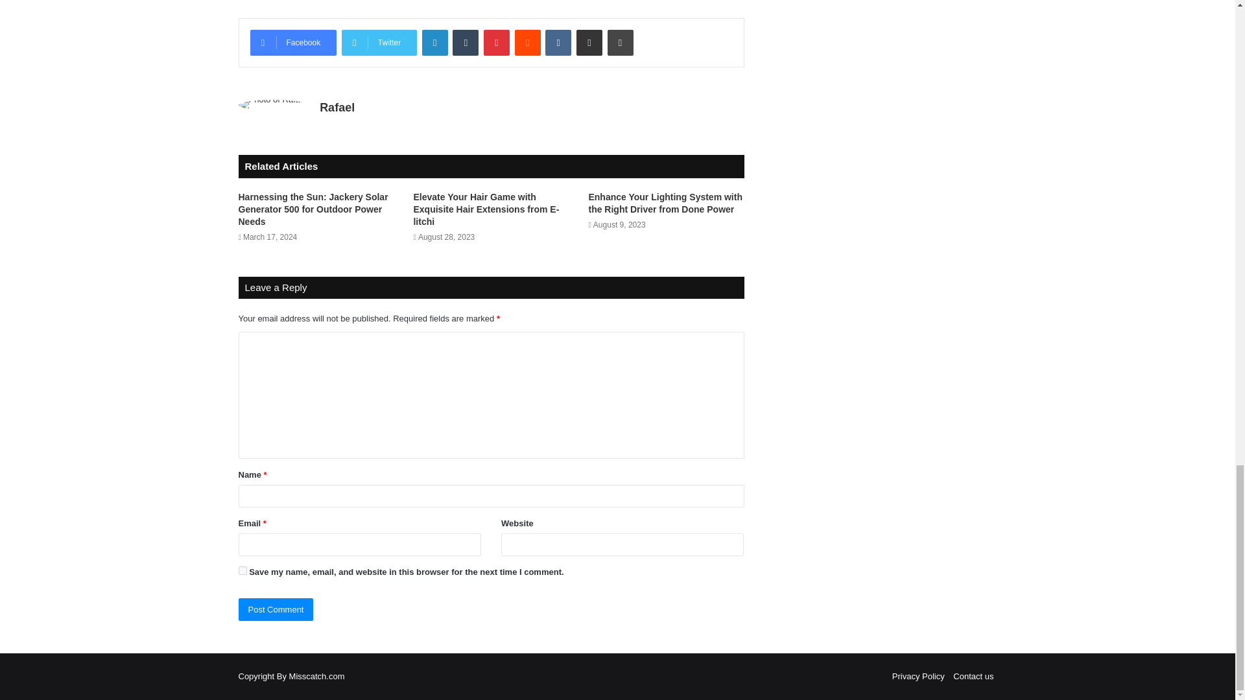  Describe the element at coordinates (589, 43) in the screenshot. I see `Share via Email` at that location.